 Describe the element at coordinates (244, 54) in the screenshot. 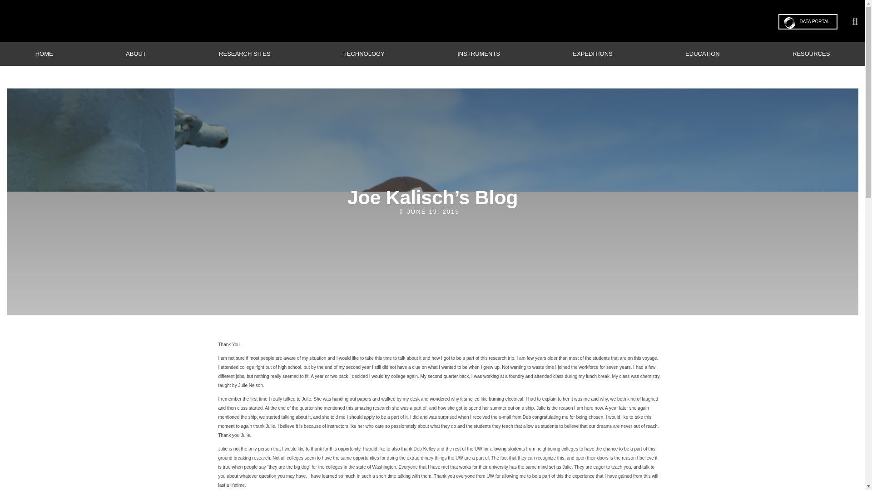

I see `RESEARCH SITES` at that location.